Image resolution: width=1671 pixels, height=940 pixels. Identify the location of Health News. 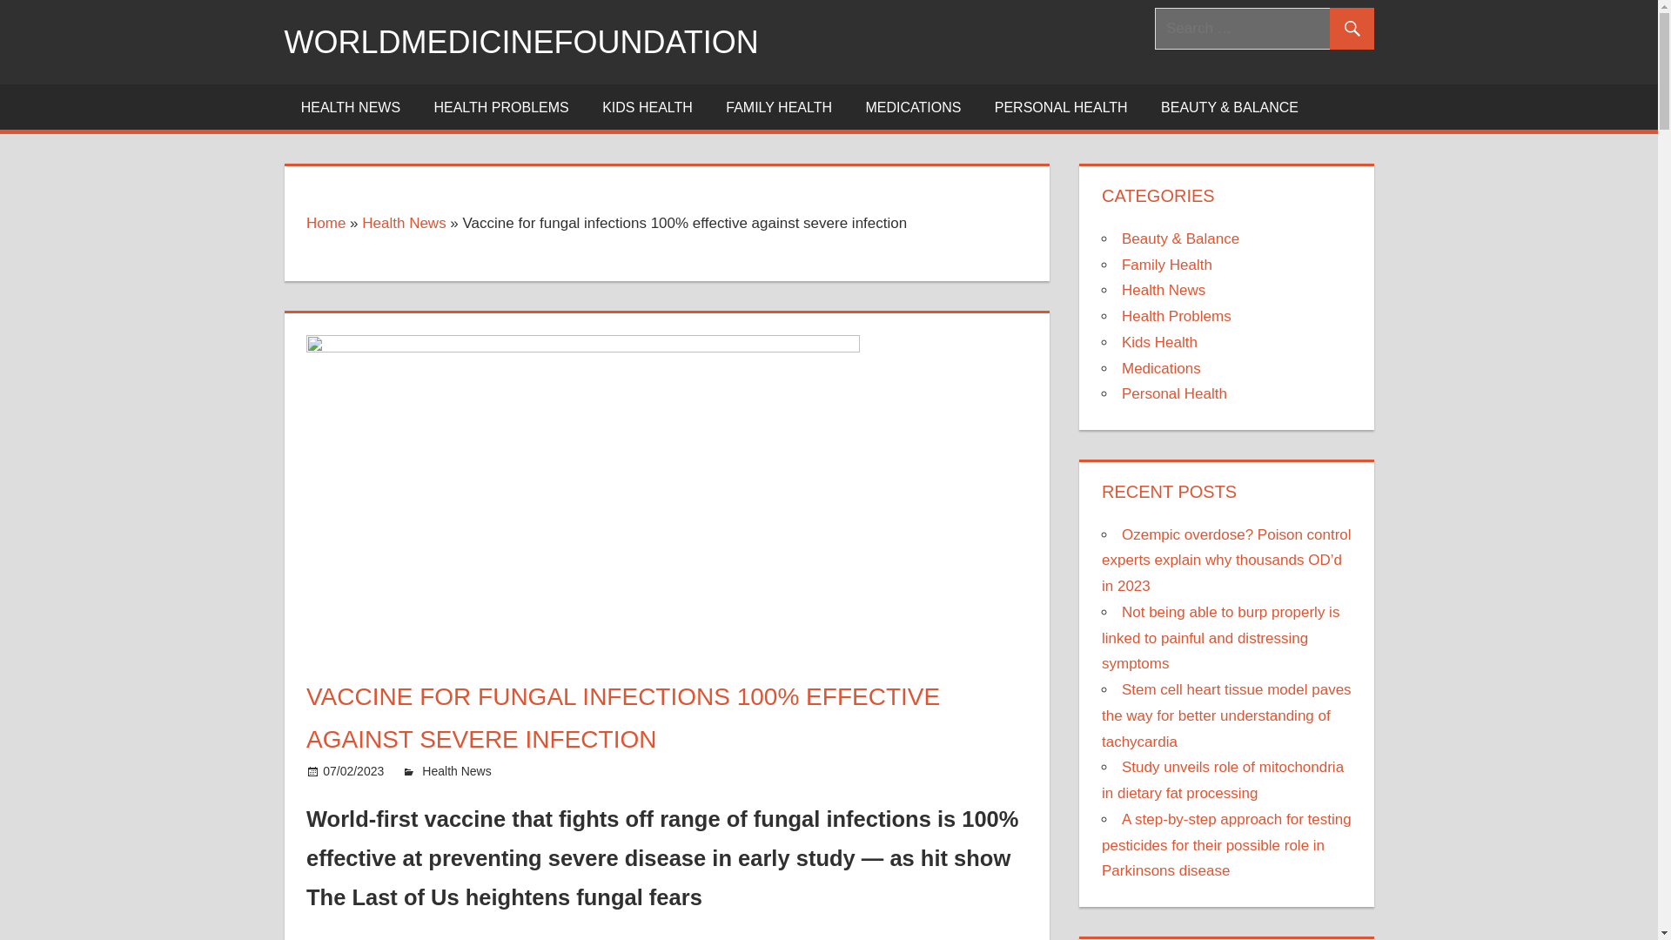
(456, 771).